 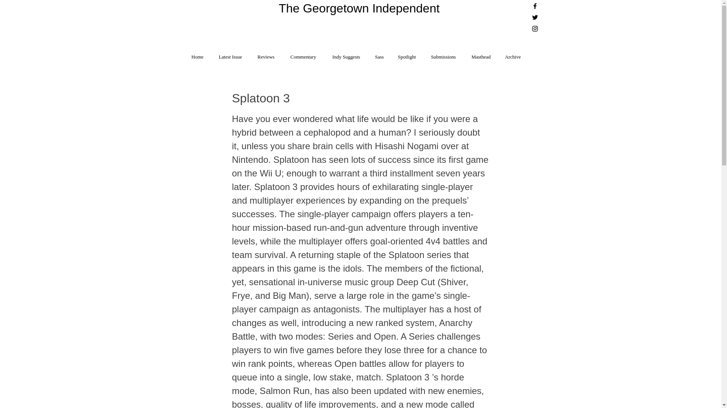 What do you see at coordinates (481, 53) in the screenshot?
I see `Masthead` at bounding box center [481, 53].